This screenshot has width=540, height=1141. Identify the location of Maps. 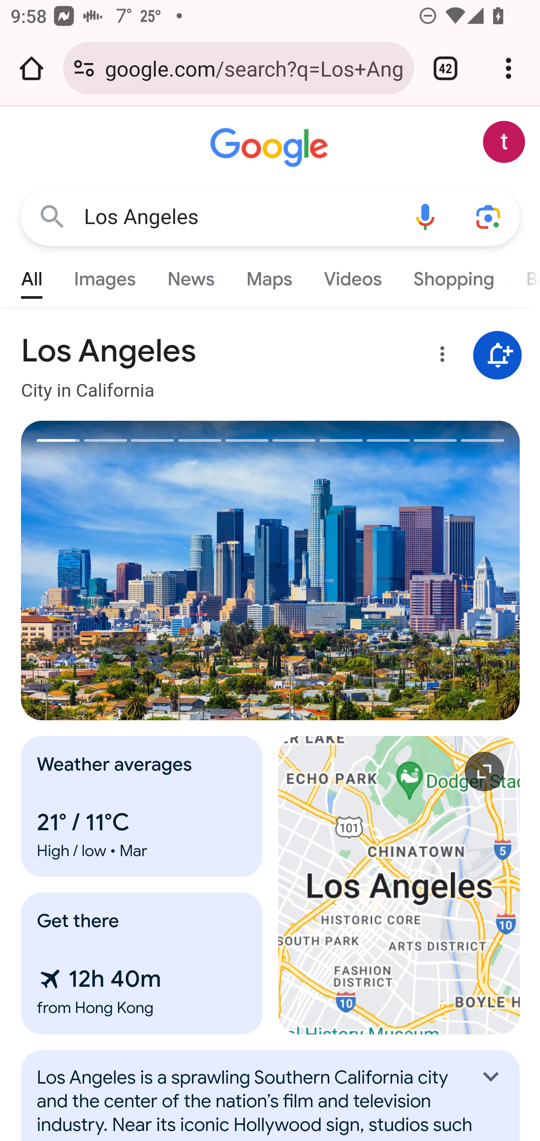
(269, 275).